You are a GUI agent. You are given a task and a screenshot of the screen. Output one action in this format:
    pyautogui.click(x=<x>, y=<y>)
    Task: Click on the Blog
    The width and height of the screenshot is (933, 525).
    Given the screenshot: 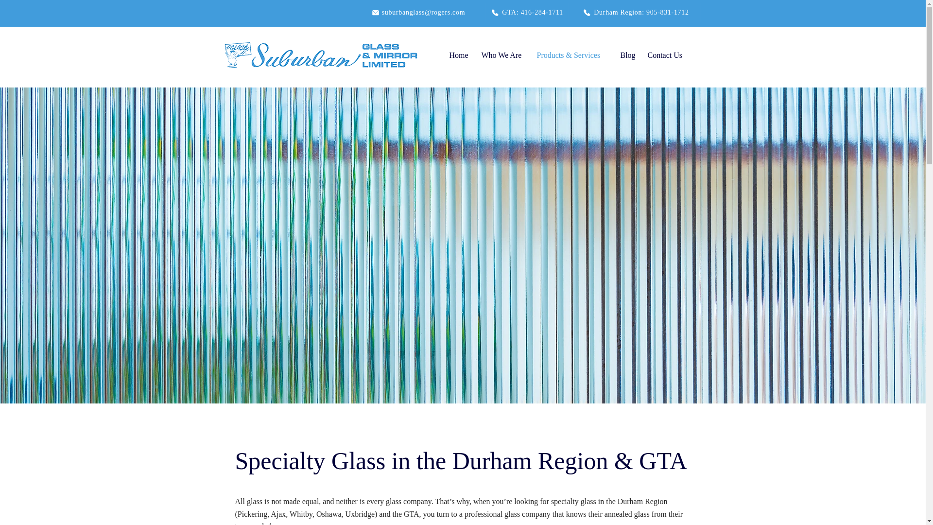 What is the action you would take?
    pyautogui.click(x=629, y=55)
    